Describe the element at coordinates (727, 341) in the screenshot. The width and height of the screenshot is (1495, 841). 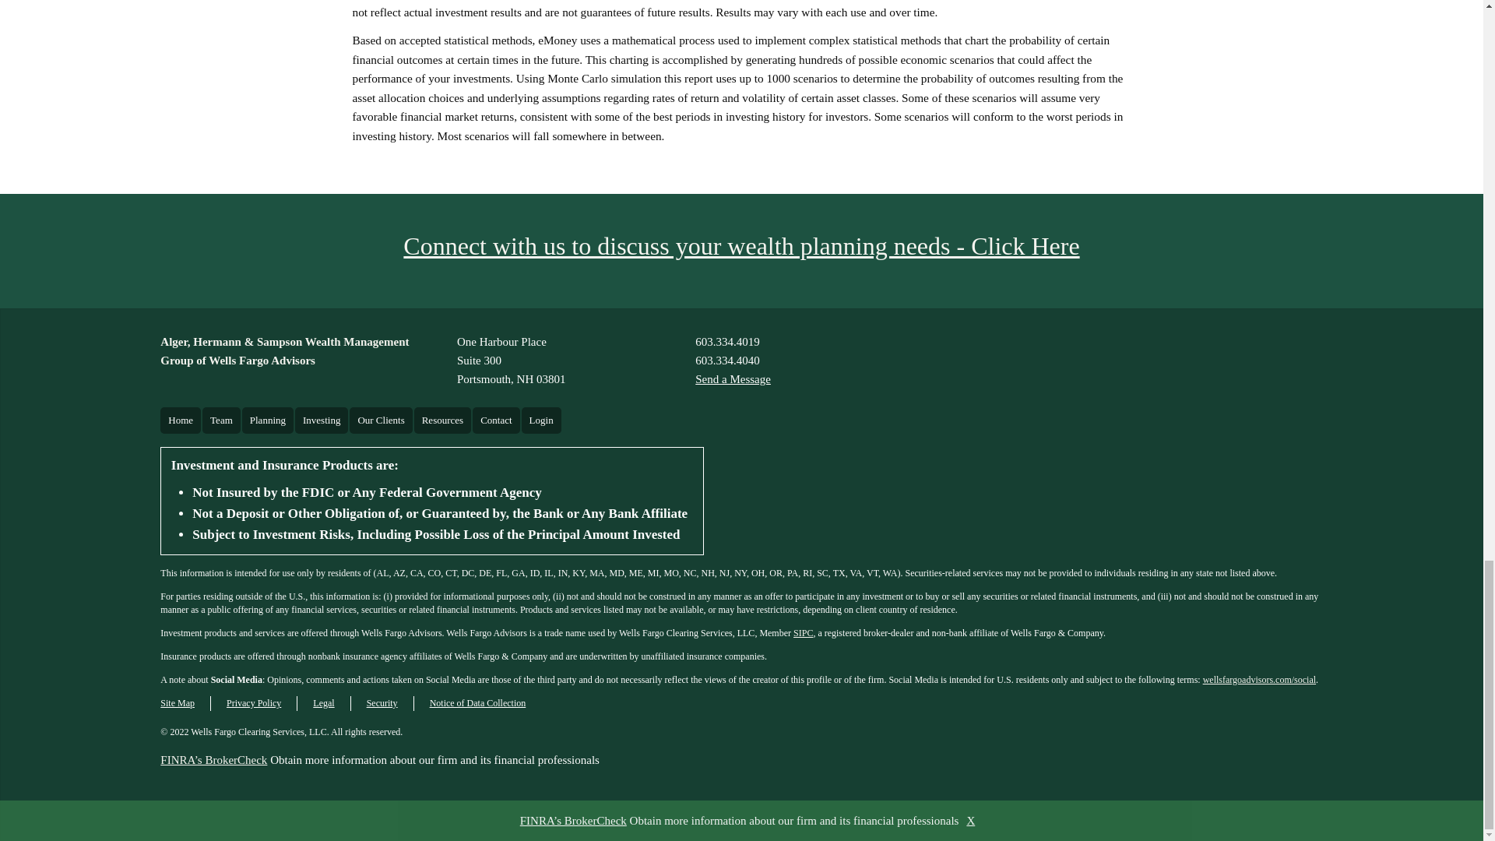
I see `Team` at that location.